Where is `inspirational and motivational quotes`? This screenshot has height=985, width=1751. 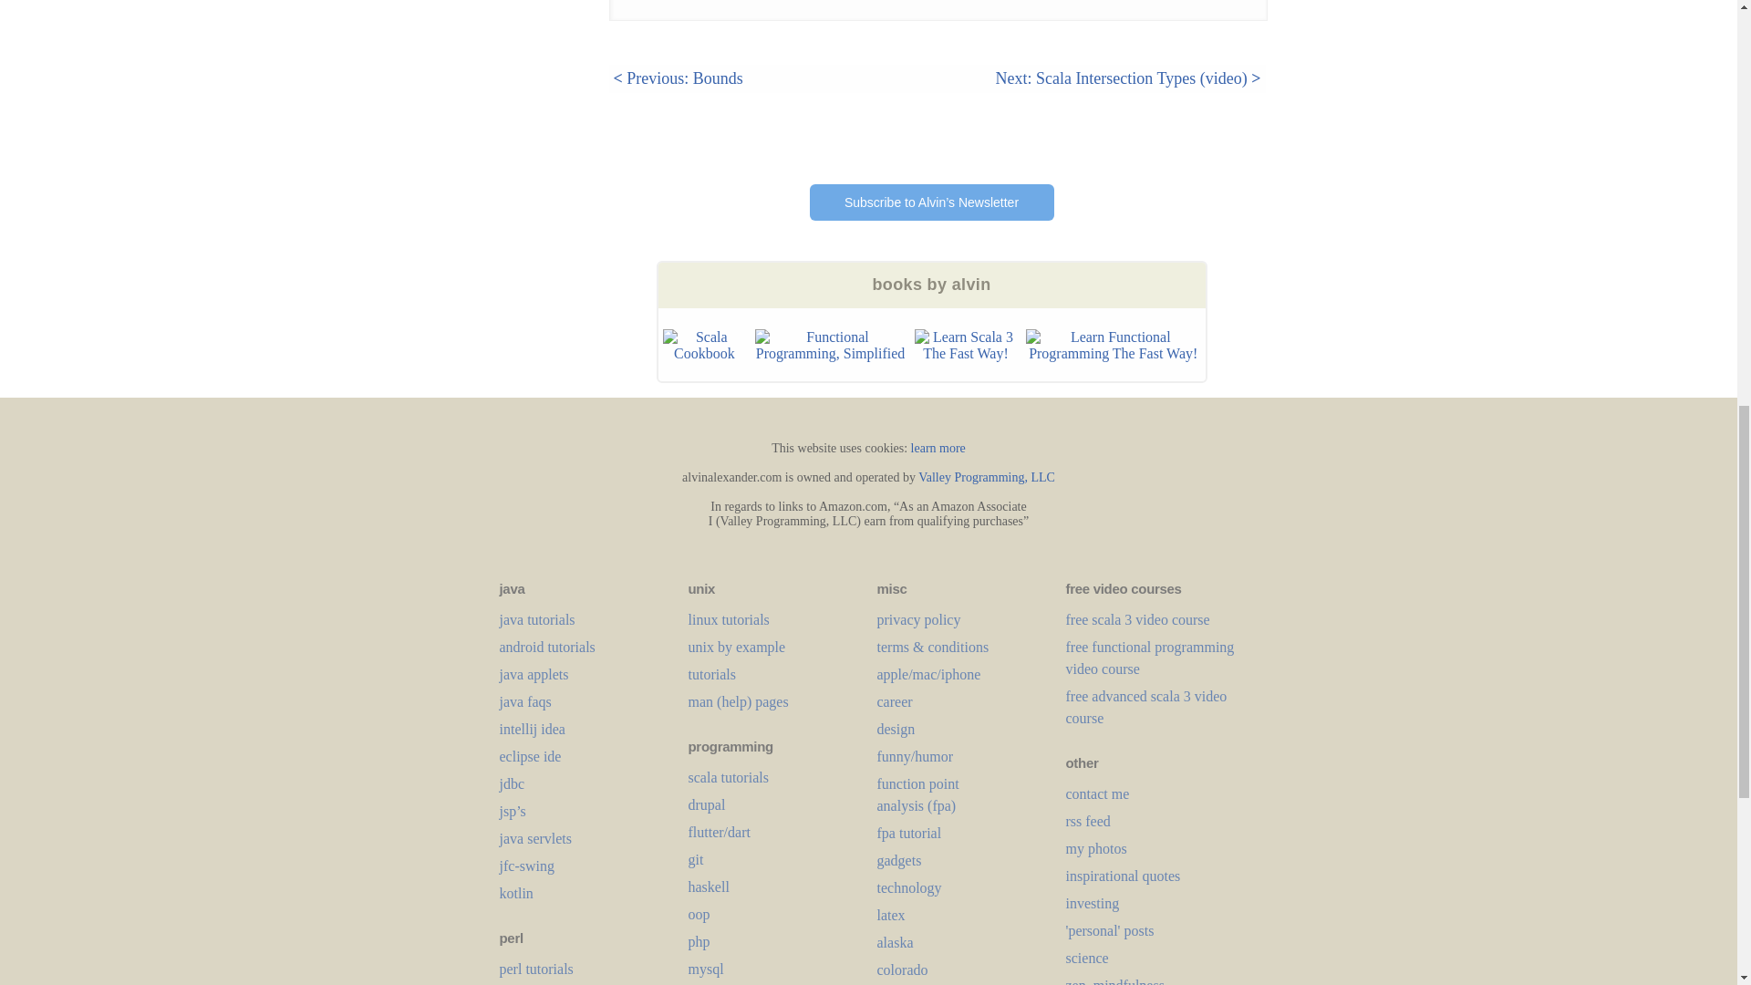
inspirational and motivational quotes is located at coordinates (1122, 876).